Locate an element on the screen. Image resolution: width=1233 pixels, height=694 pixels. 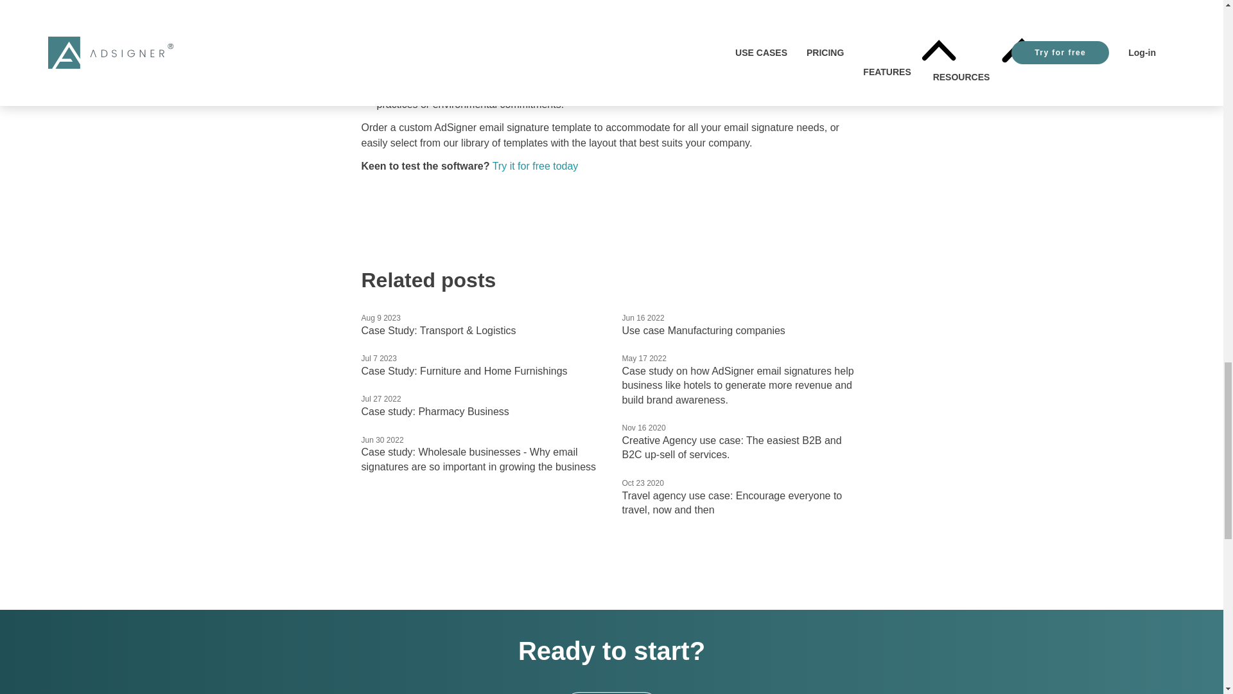
Try for free is located at coordinates (611, 693).